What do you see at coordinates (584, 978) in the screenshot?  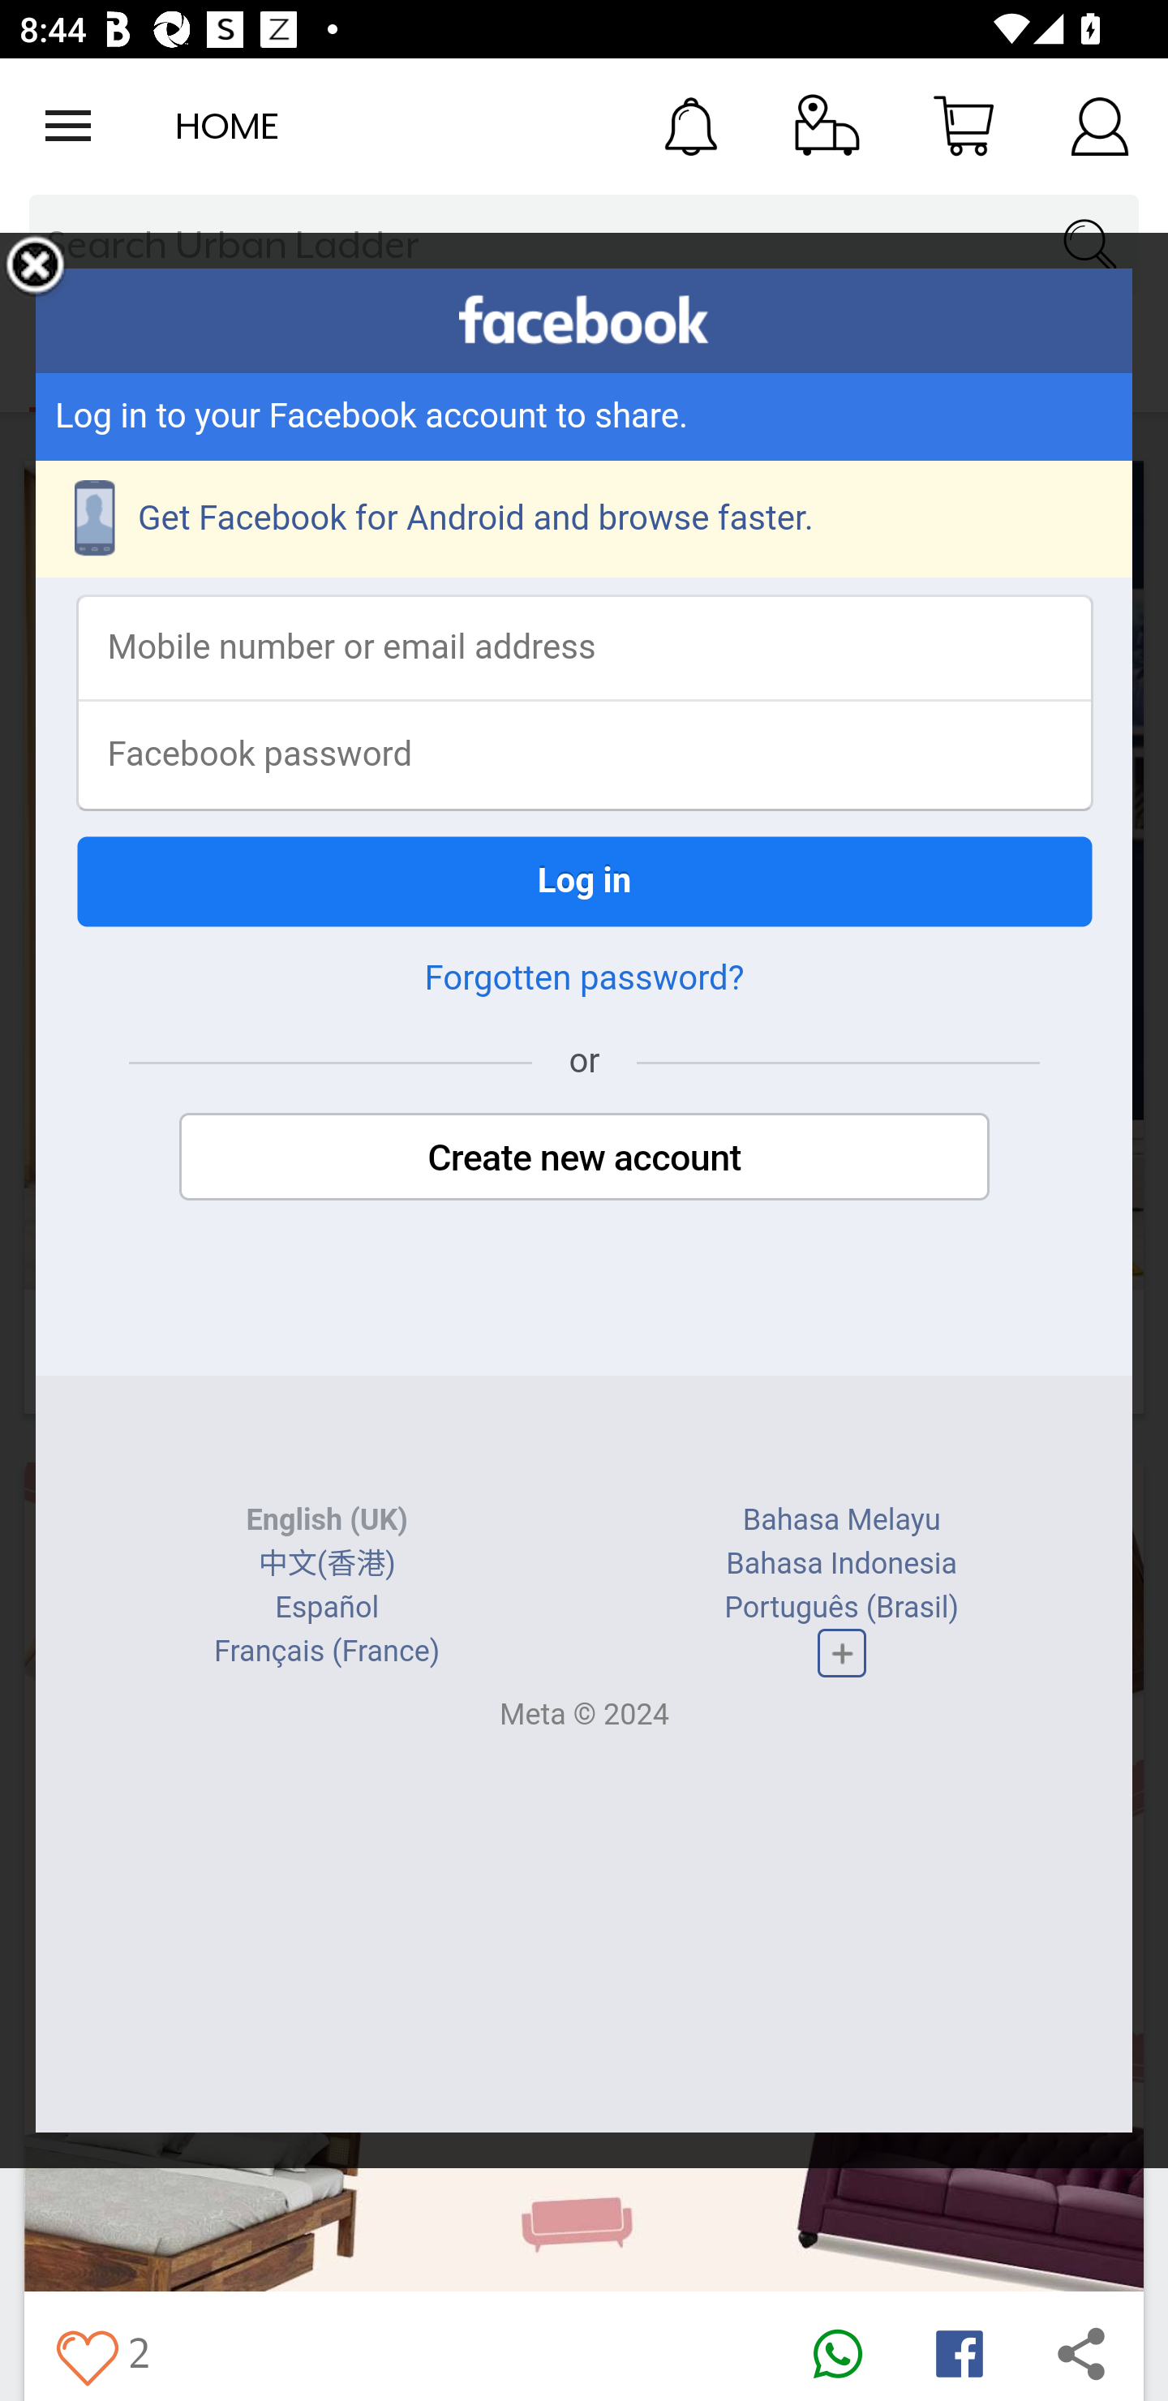 I see `Forgotten password?` at bounding box center [584, 978].